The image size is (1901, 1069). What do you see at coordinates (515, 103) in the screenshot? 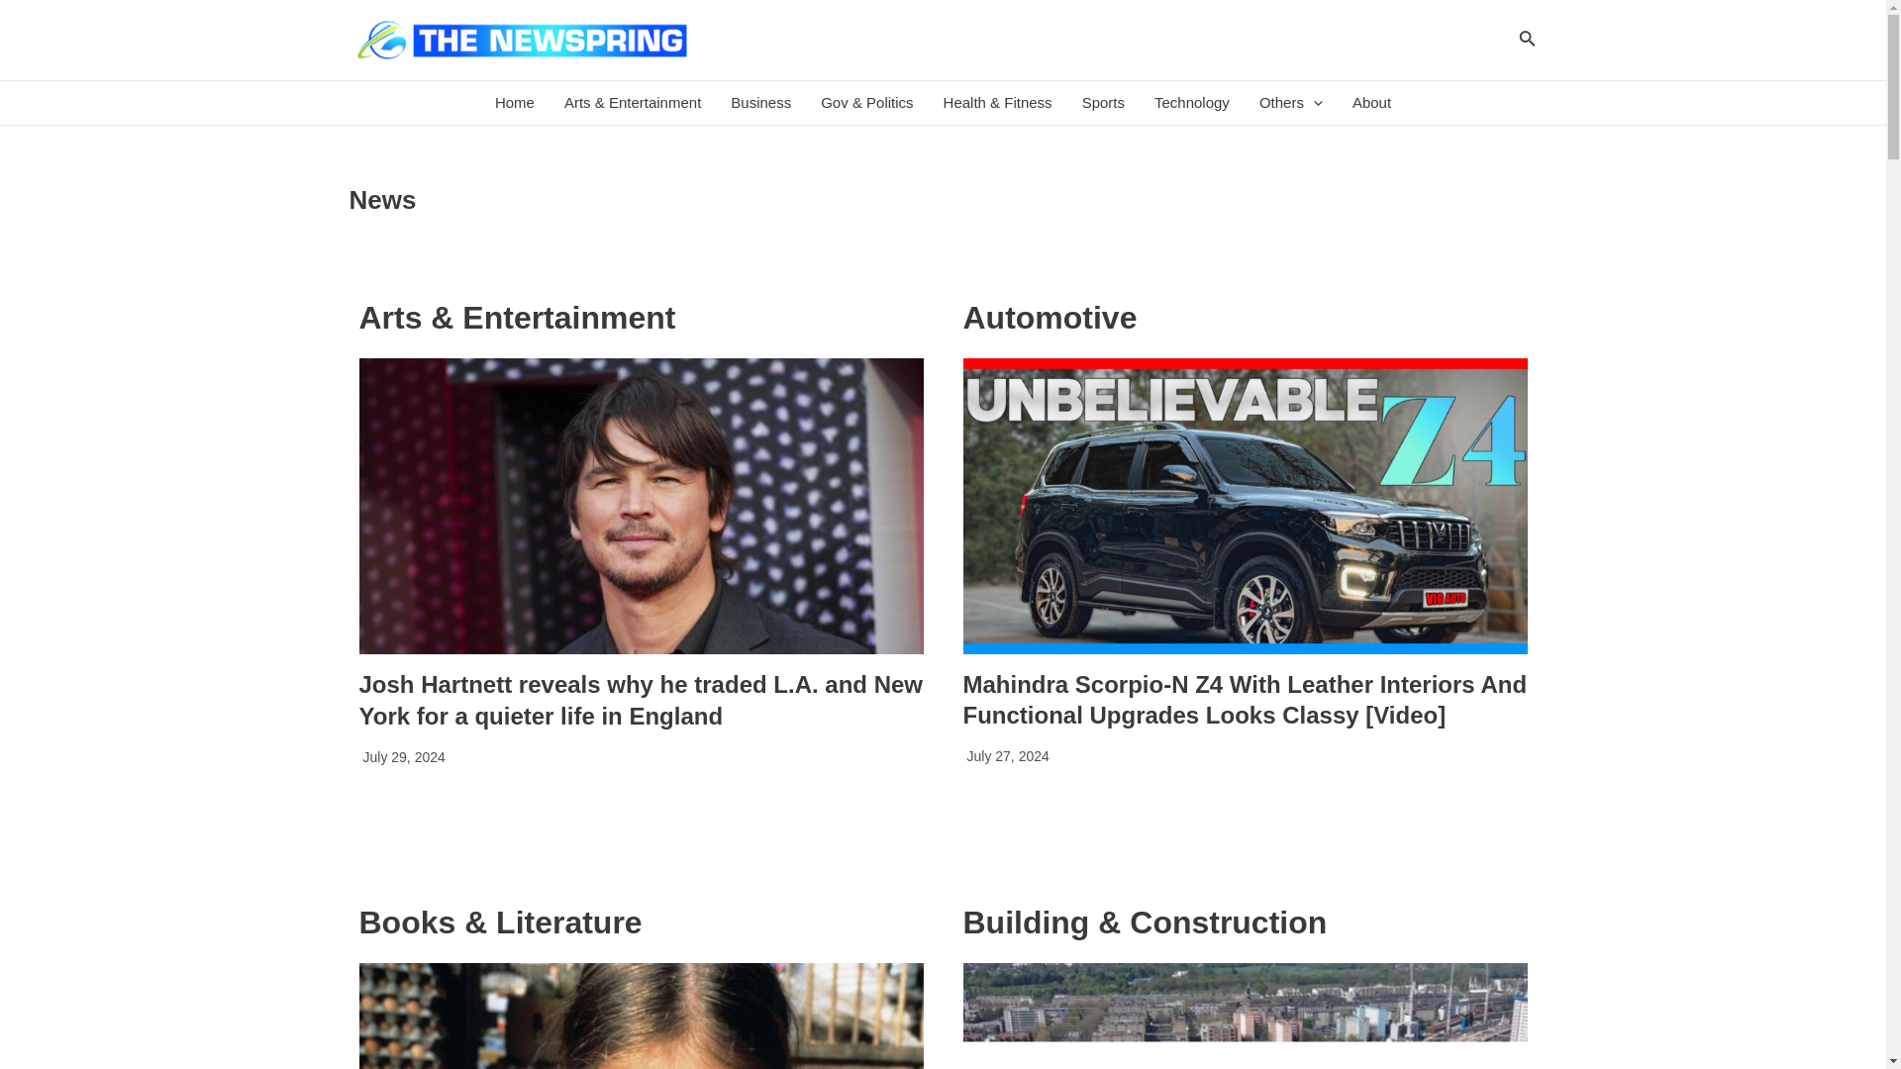
I see `Home` at bounding box center [515, 103].